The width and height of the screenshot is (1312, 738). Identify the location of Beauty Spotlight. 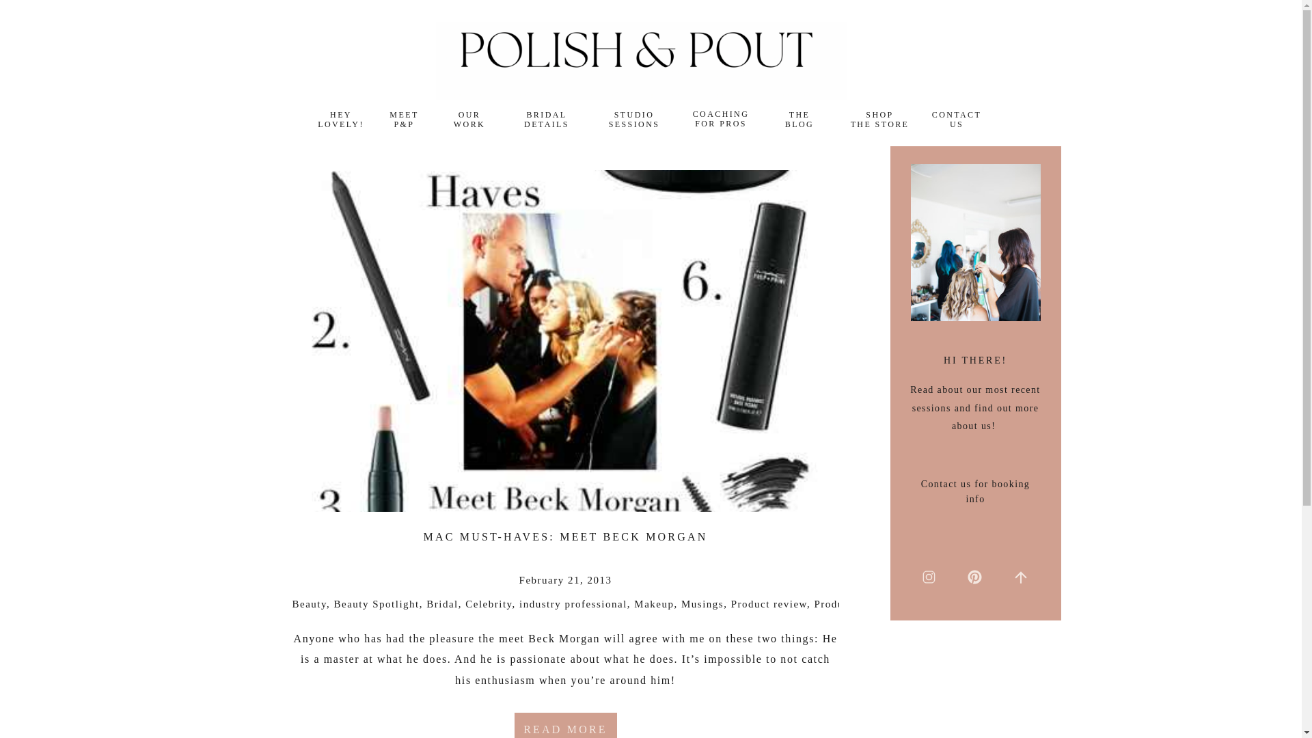
(547, 120).